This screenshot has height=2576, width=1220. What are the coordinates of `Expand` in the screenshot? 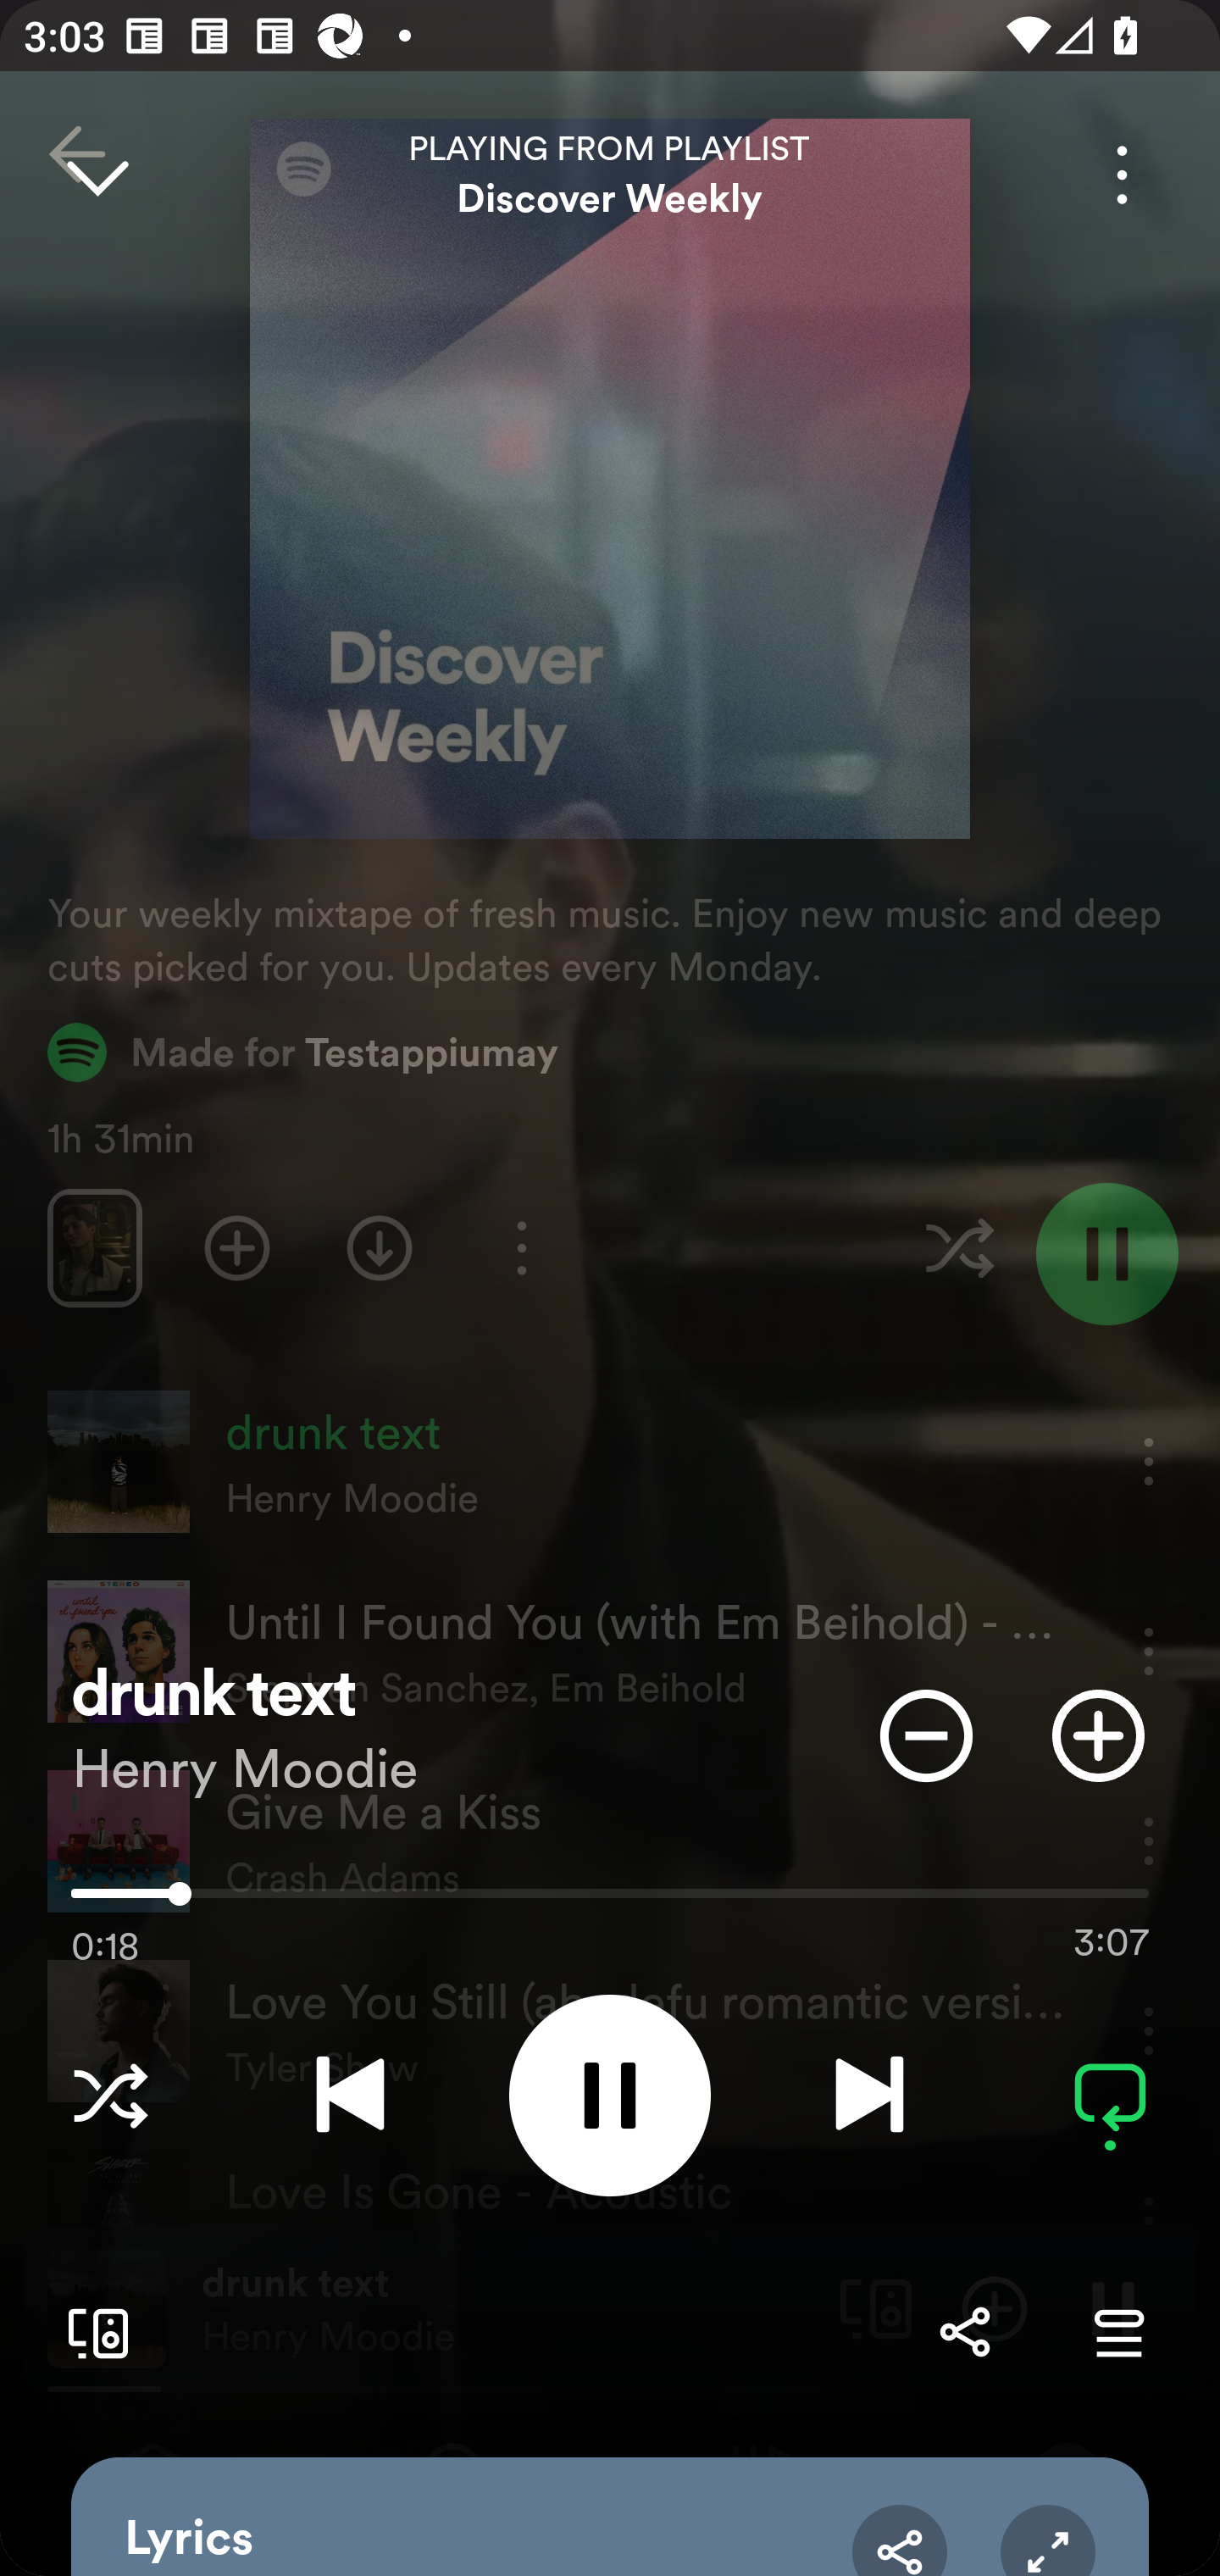 It's located at (1047, 2540).